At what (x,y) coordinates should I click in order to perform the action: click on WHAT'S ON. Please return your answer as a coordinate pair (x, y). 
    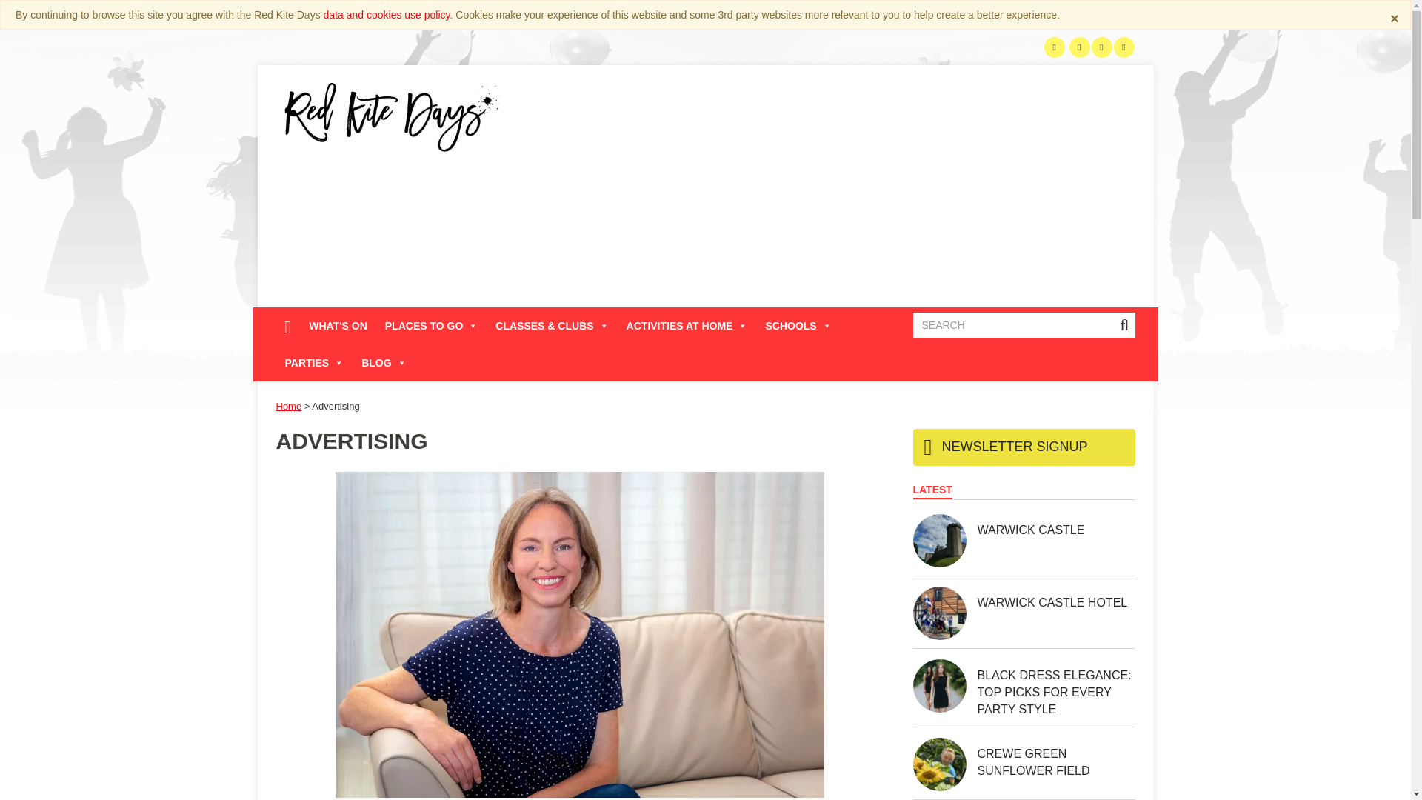
    Looking at the image, I should click on (338, 326).